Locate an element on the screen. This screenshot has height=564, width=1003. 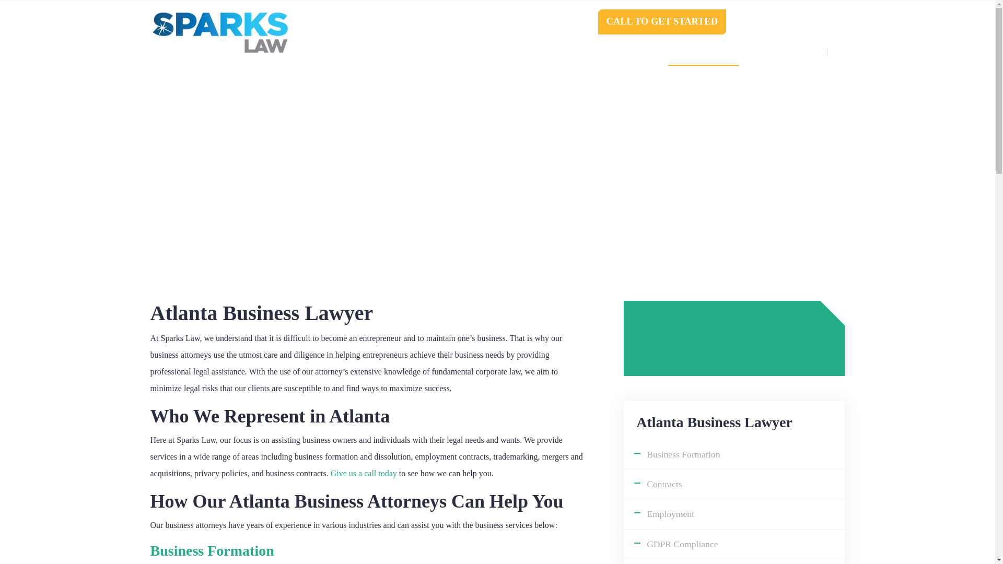
CALL TO GET STARTED is located at coordinates (662, 22).